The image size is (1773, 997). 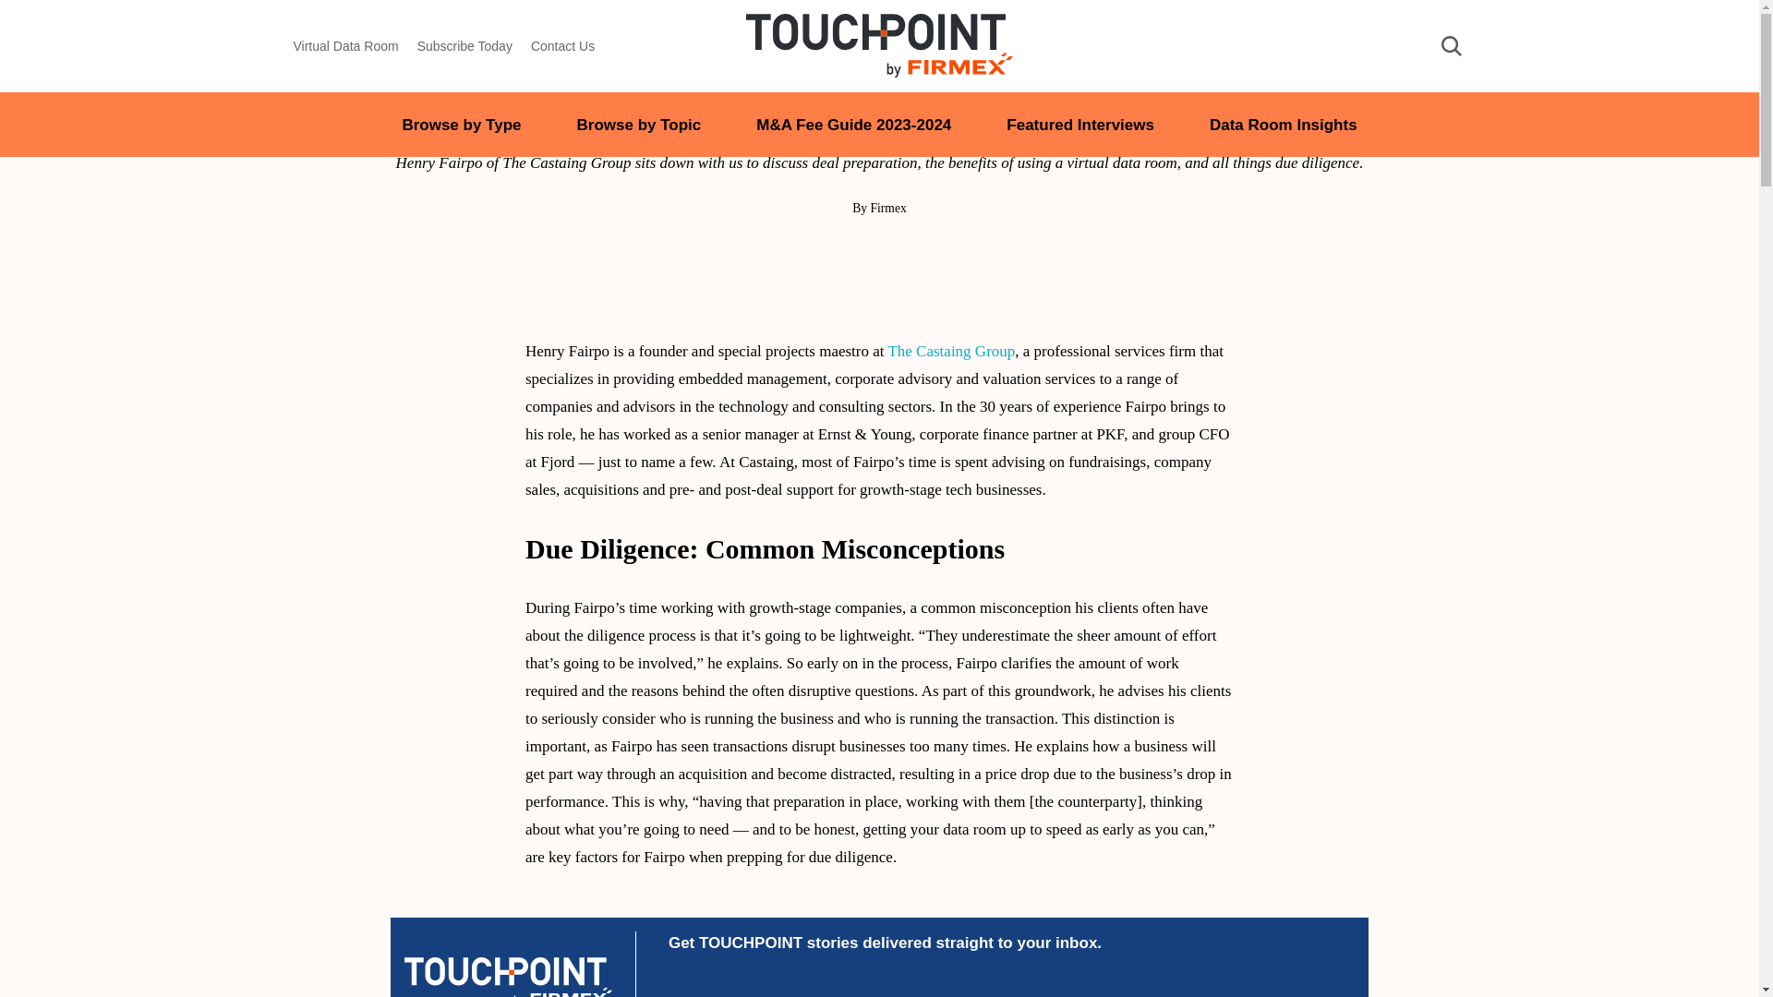 What do you see at coordinates (1284, 125) in the screenshot?
I see `Data Room Insights` at bounding box center [1284, 125].